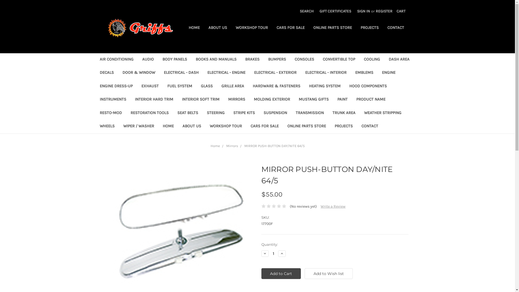 This screenshot has height=292, width=519. Describe the element at coordinates (370, 127) in the screenshot. I see `CONTACT` at that location.